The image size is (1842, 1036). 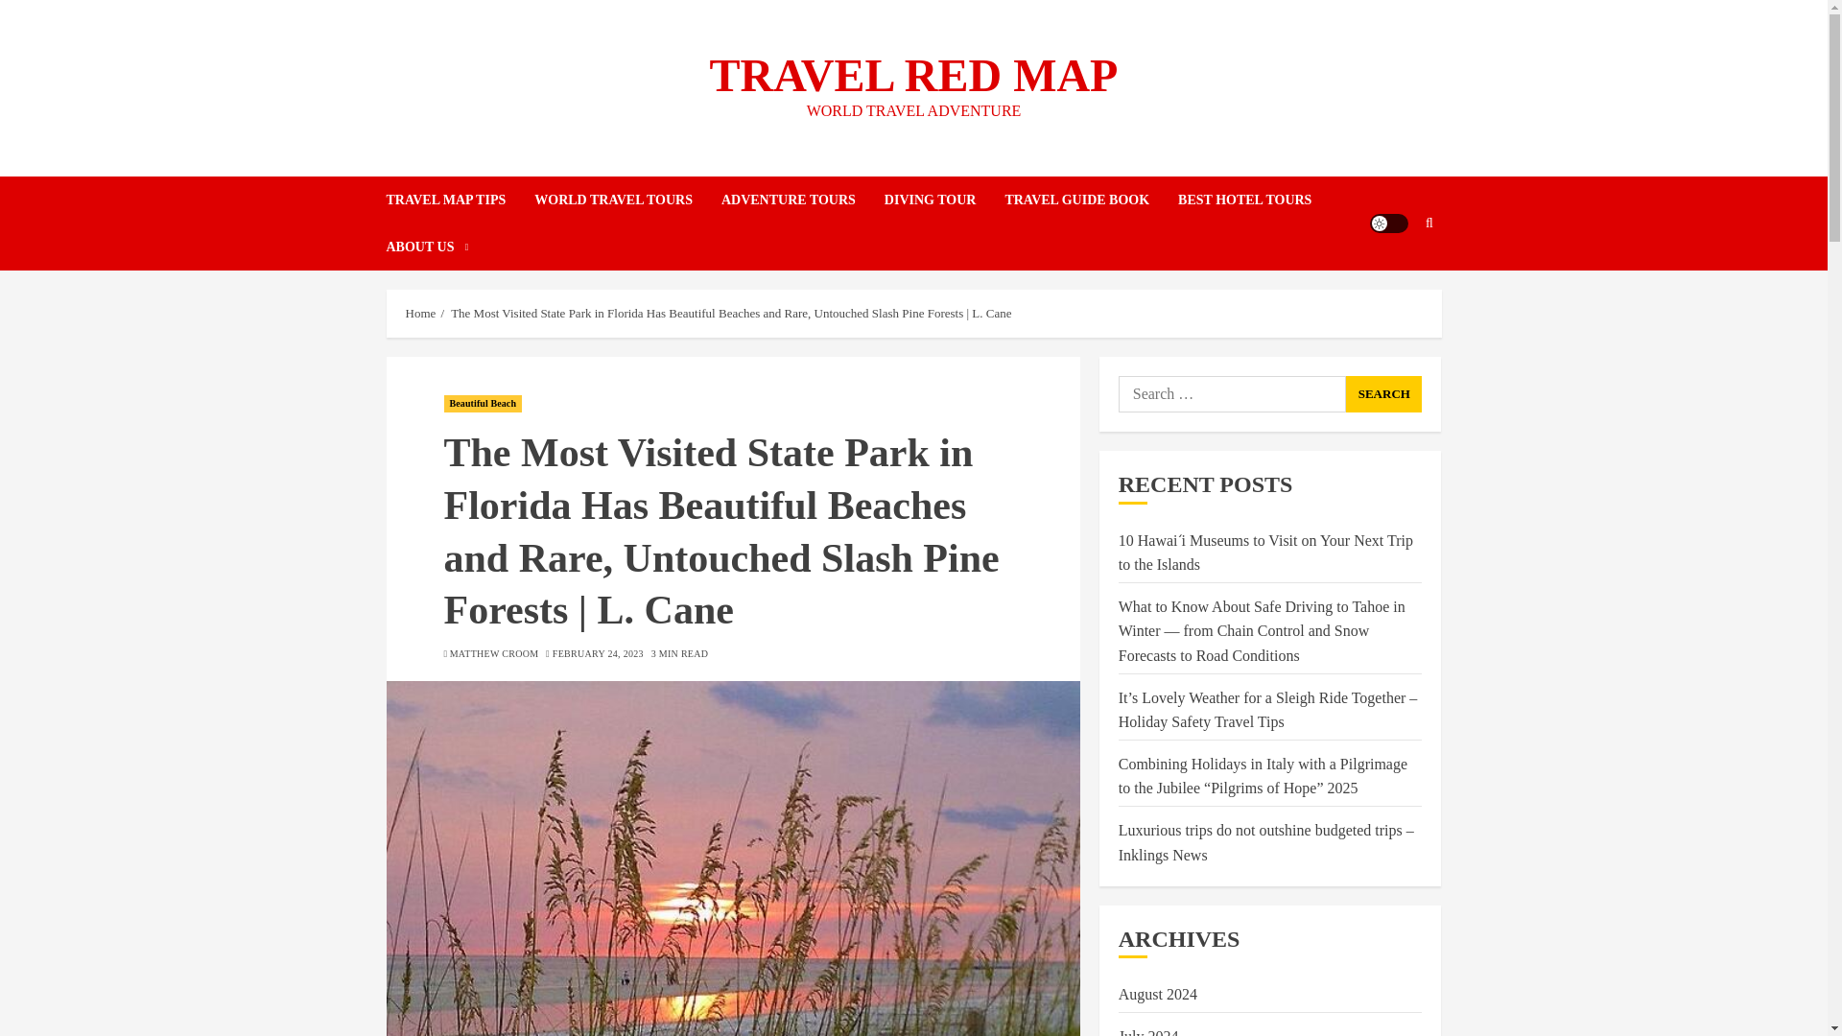 I want to click on FEBRUARY 24, 2023, so click(x=598, y=654).